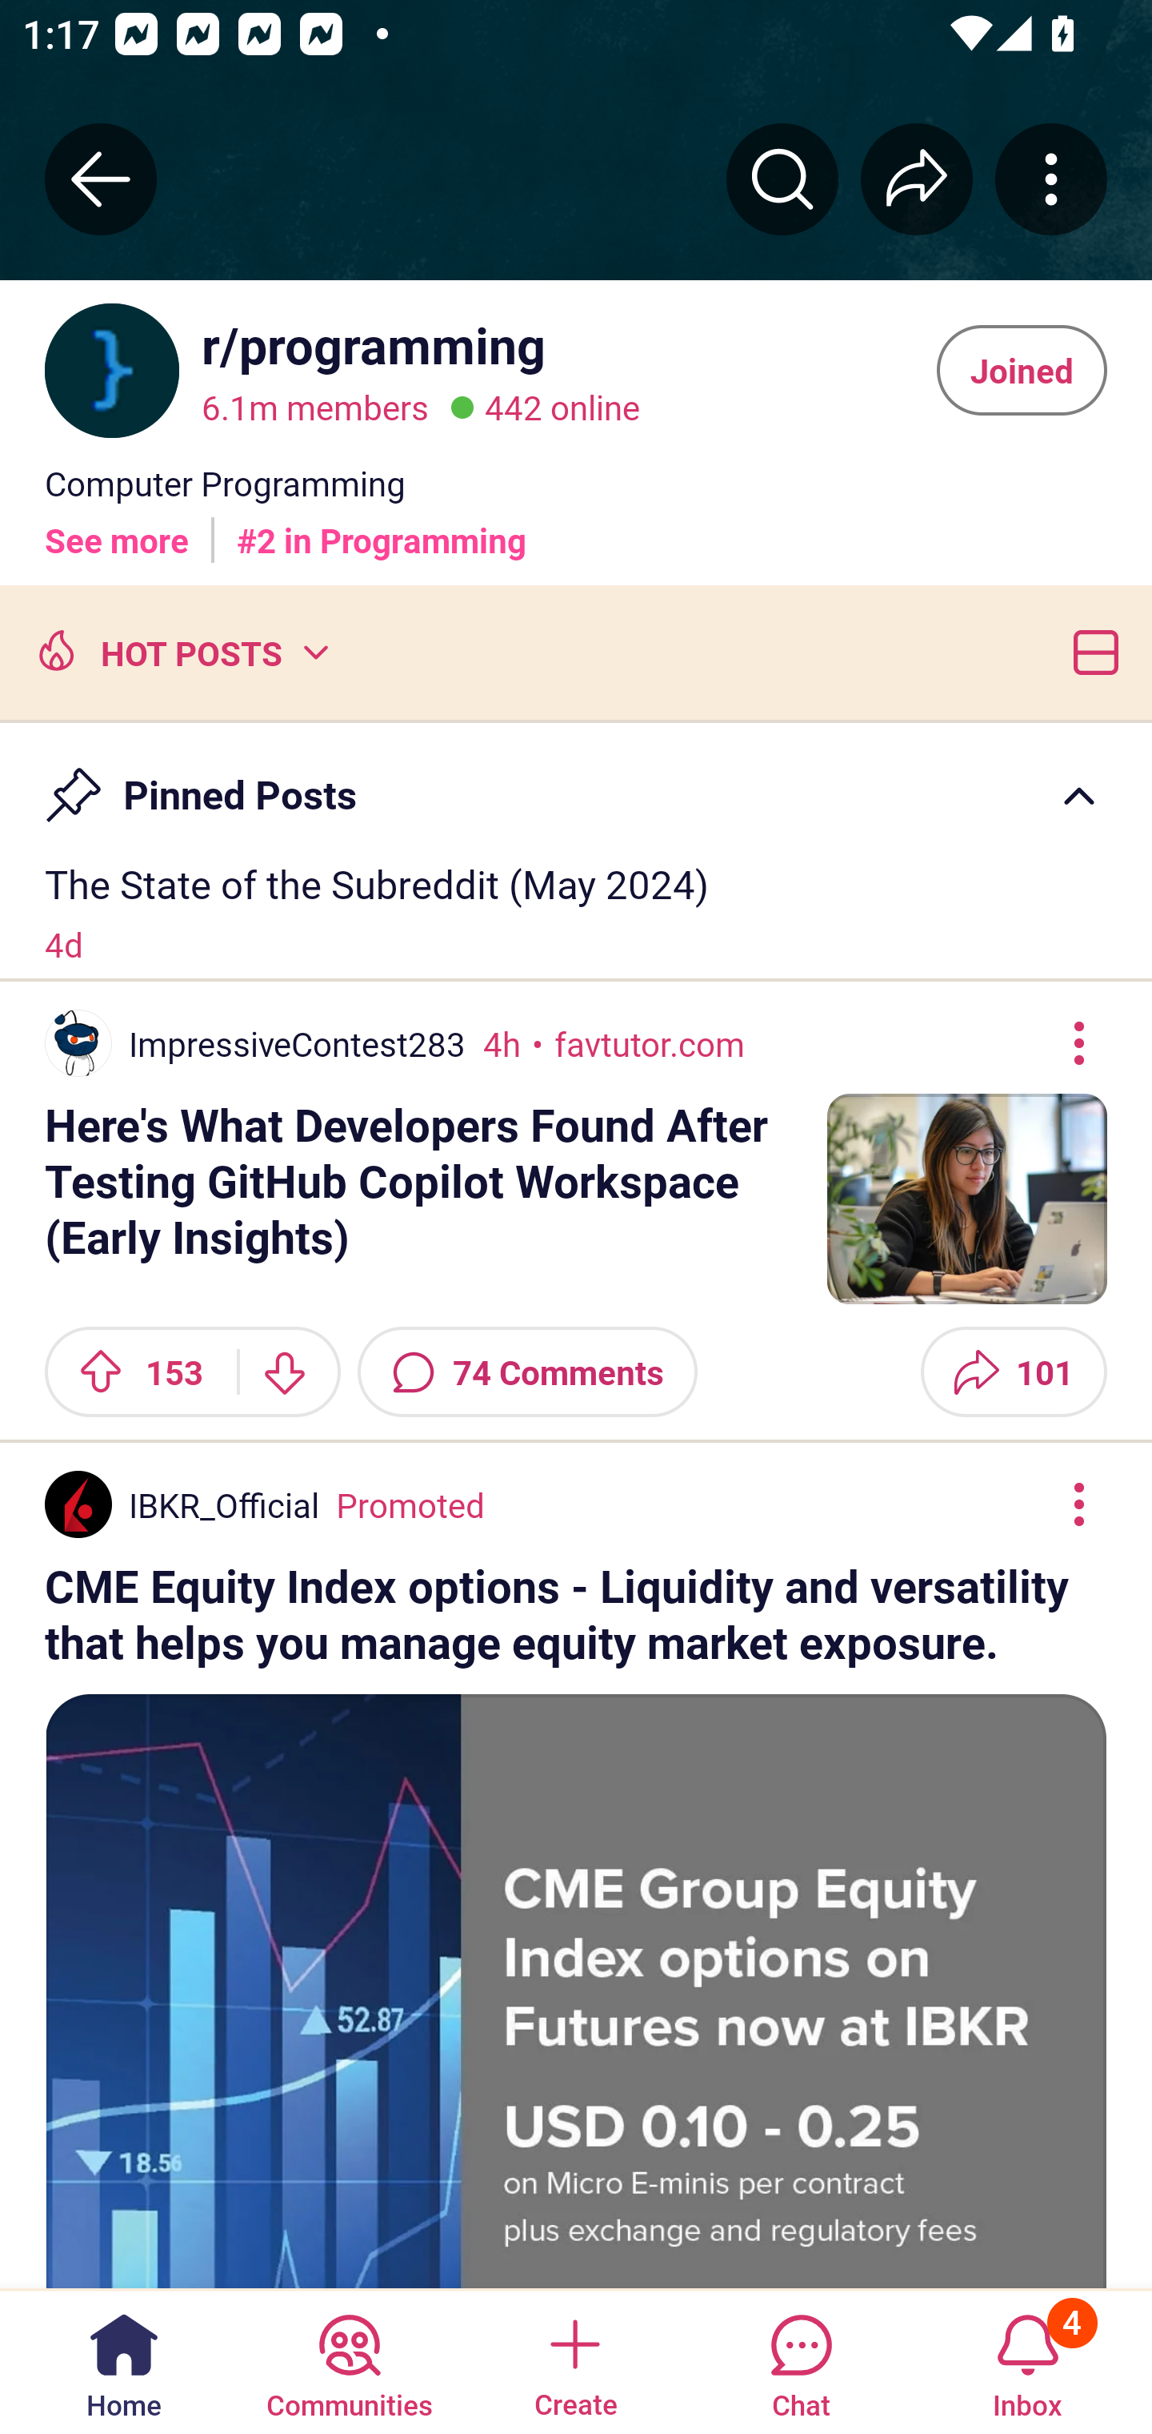 This screenshot has height=2434, width=1152. I want to click on Home, so click(124, 2360).